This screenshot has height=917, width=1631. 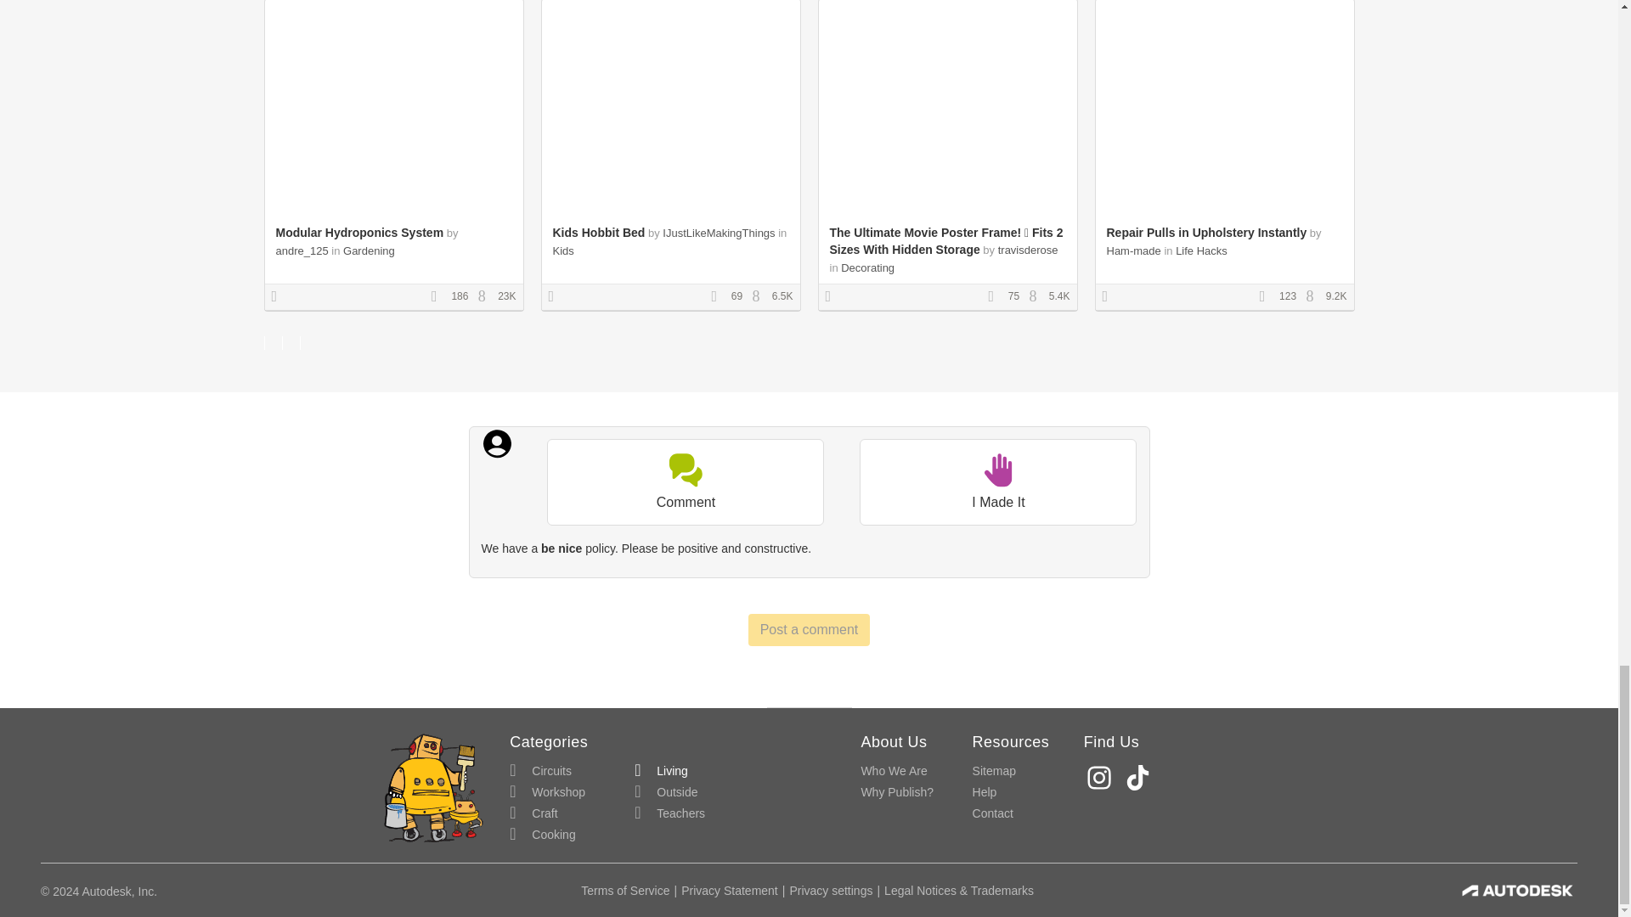 I want to click on Favorites Count, so click(x=1267, y=297).